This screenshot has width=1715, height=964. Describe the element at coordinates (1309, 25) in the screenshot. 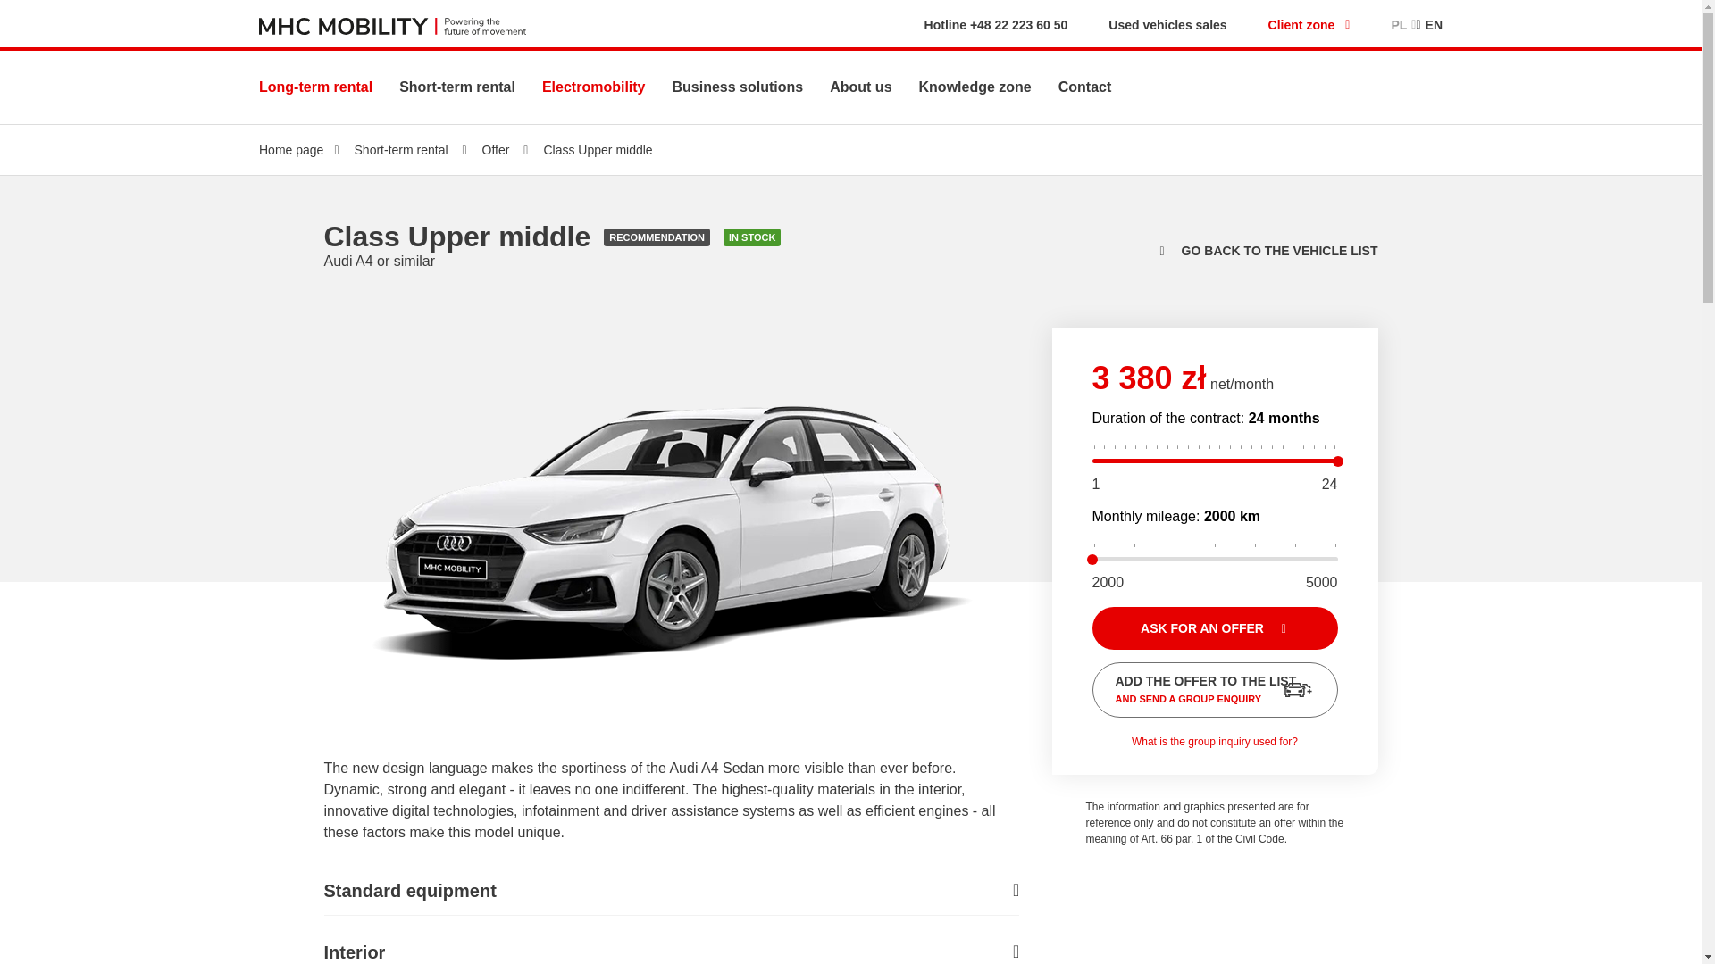

I see `Client zone` at that location.